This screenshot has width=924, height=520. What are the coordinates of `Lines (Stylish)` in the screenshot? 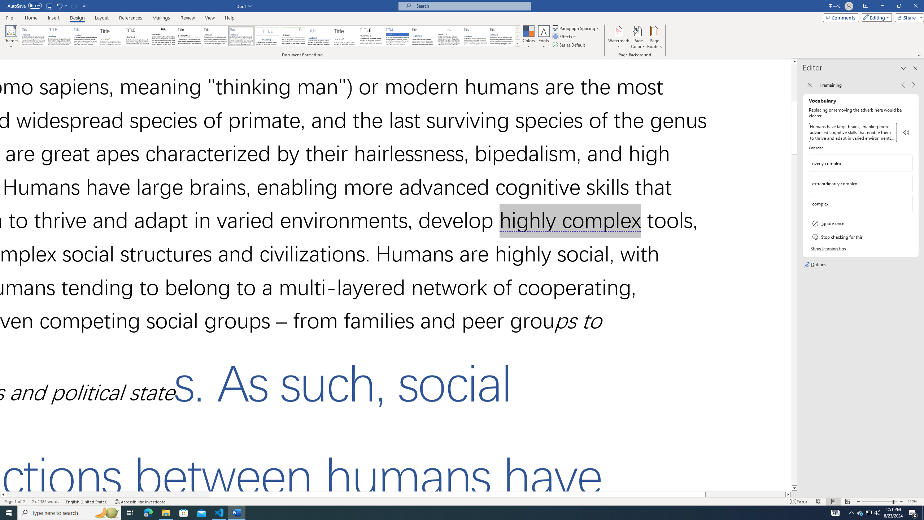 It's located at (345, 36).